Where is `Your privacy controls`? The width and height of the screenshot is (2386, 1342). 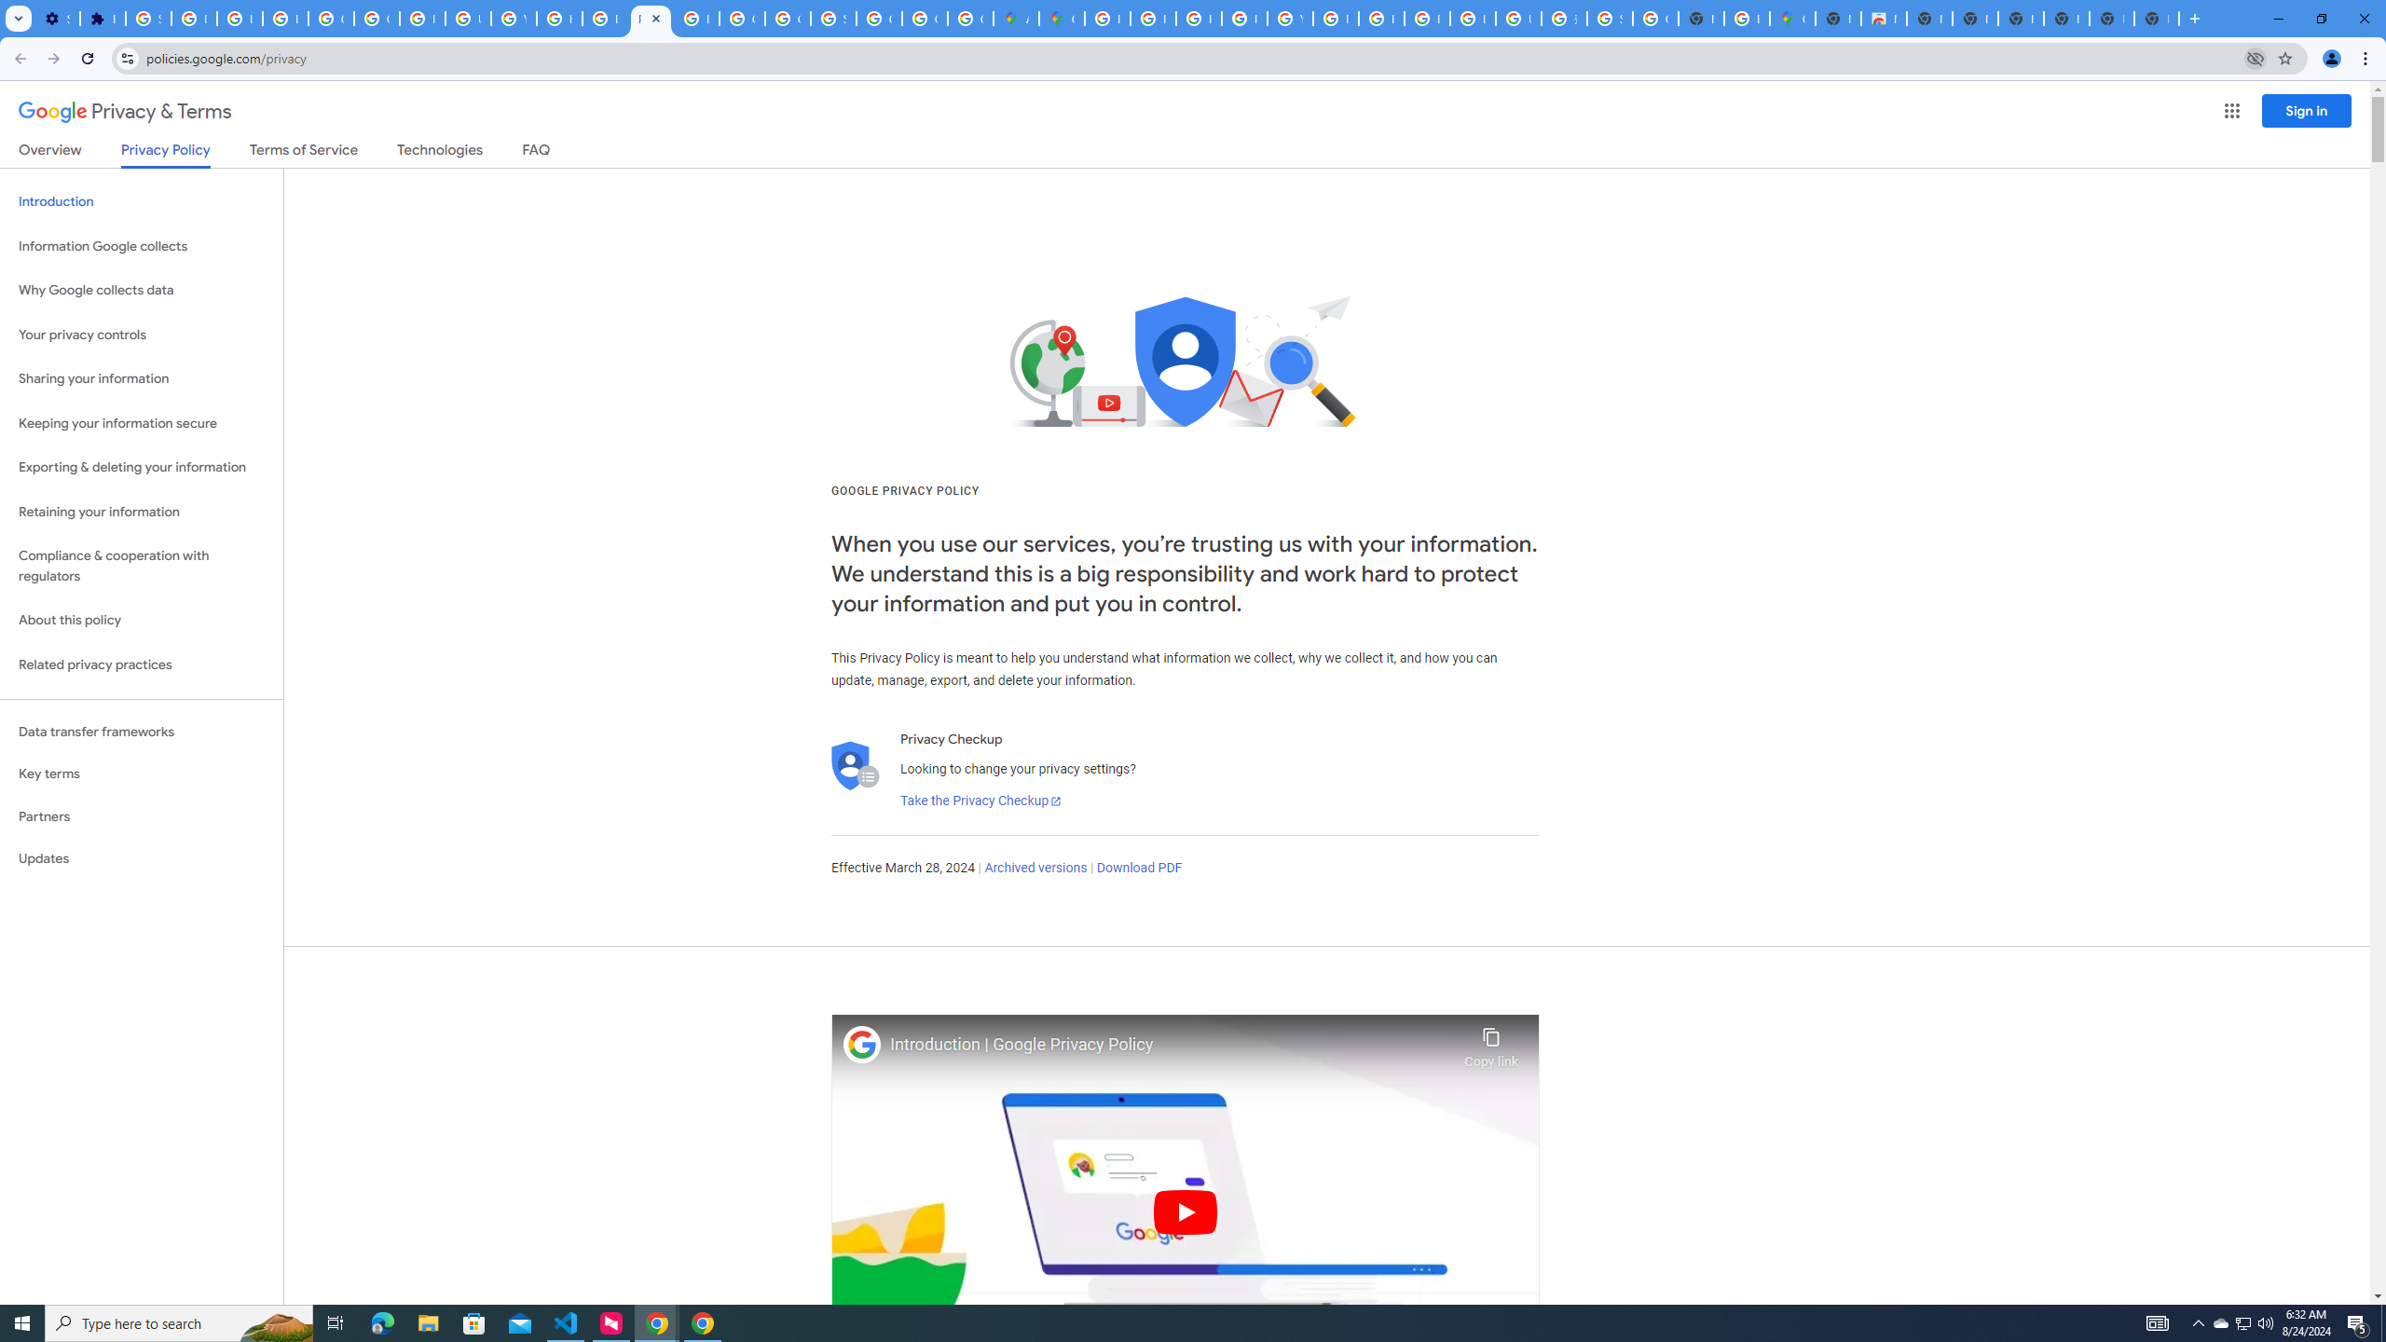 Your privacy controls is located at coordinates (142, 335).